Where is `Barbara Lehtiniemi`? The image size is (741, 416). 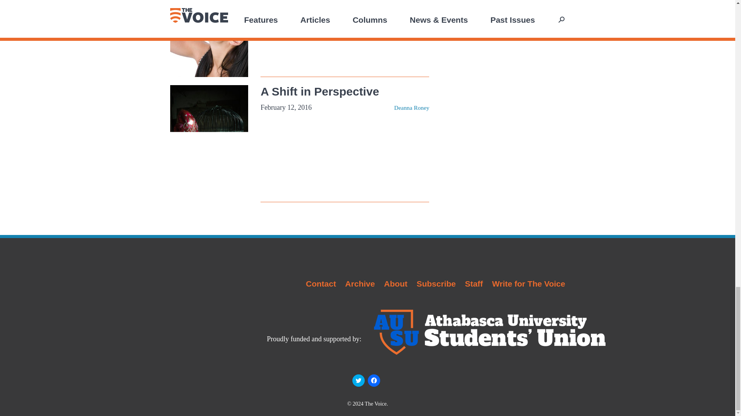 Barbara Lehtiniemi is located at coordinates (406, 35).